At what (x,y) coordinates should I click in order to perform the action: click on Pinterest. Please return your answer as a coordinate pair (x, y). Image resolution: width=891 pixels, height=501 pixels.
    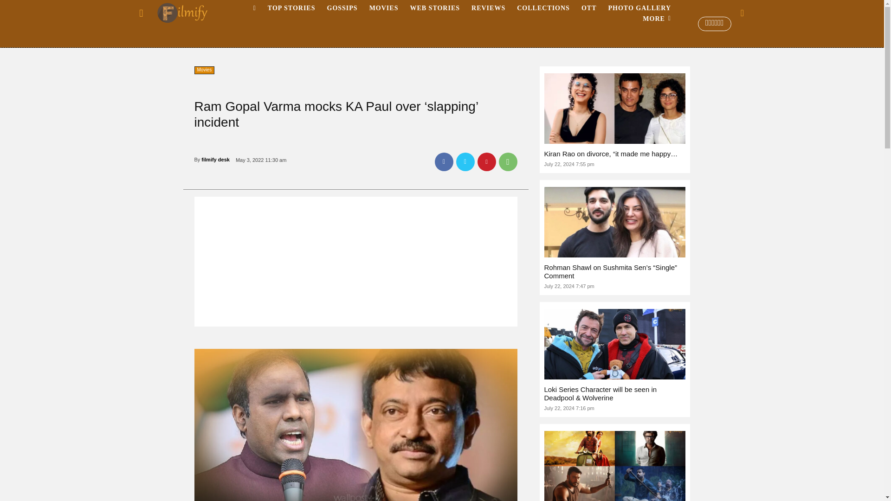
    Looking at the image, I should click on (486, 162).